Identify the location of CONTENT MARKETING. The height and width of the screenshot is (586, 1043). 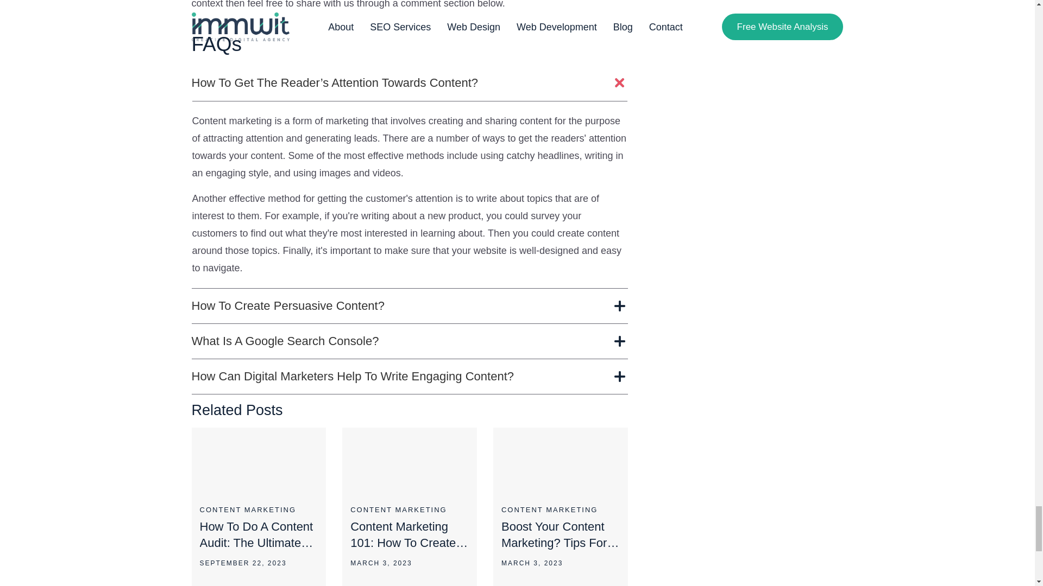
(410, 510).